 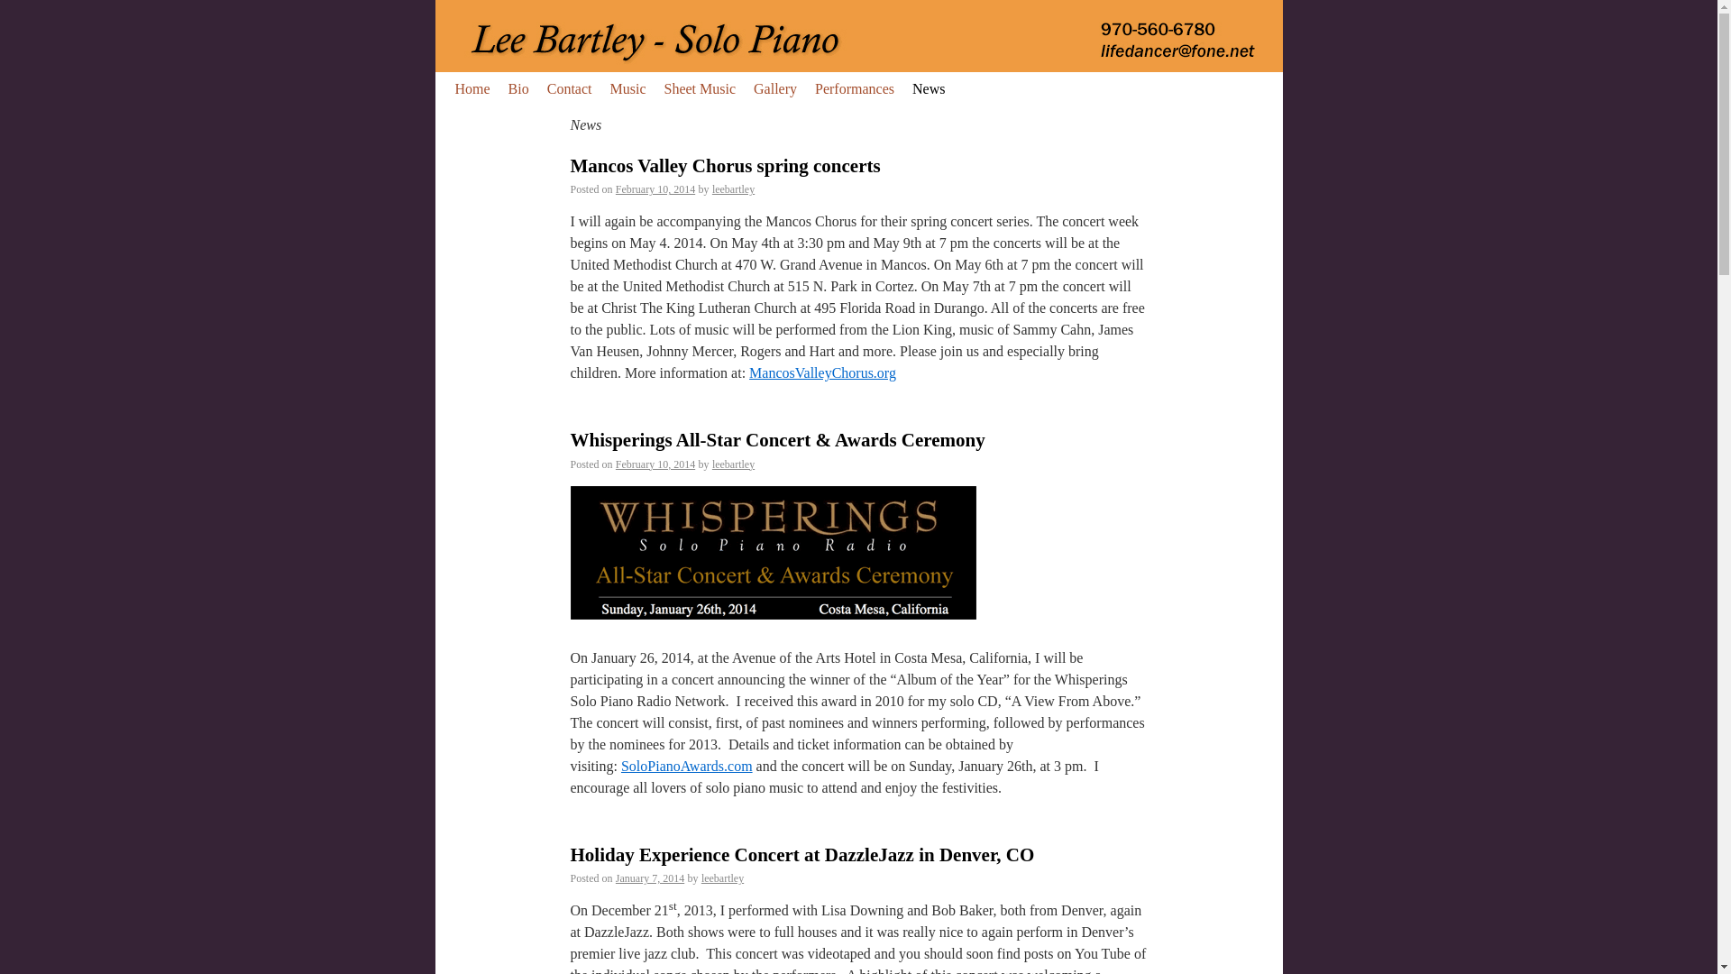 What do you see at coordinates (822, 373) in the screenshot?
I see `MancosValleyChorus.org` at bounding box center [822, 373].